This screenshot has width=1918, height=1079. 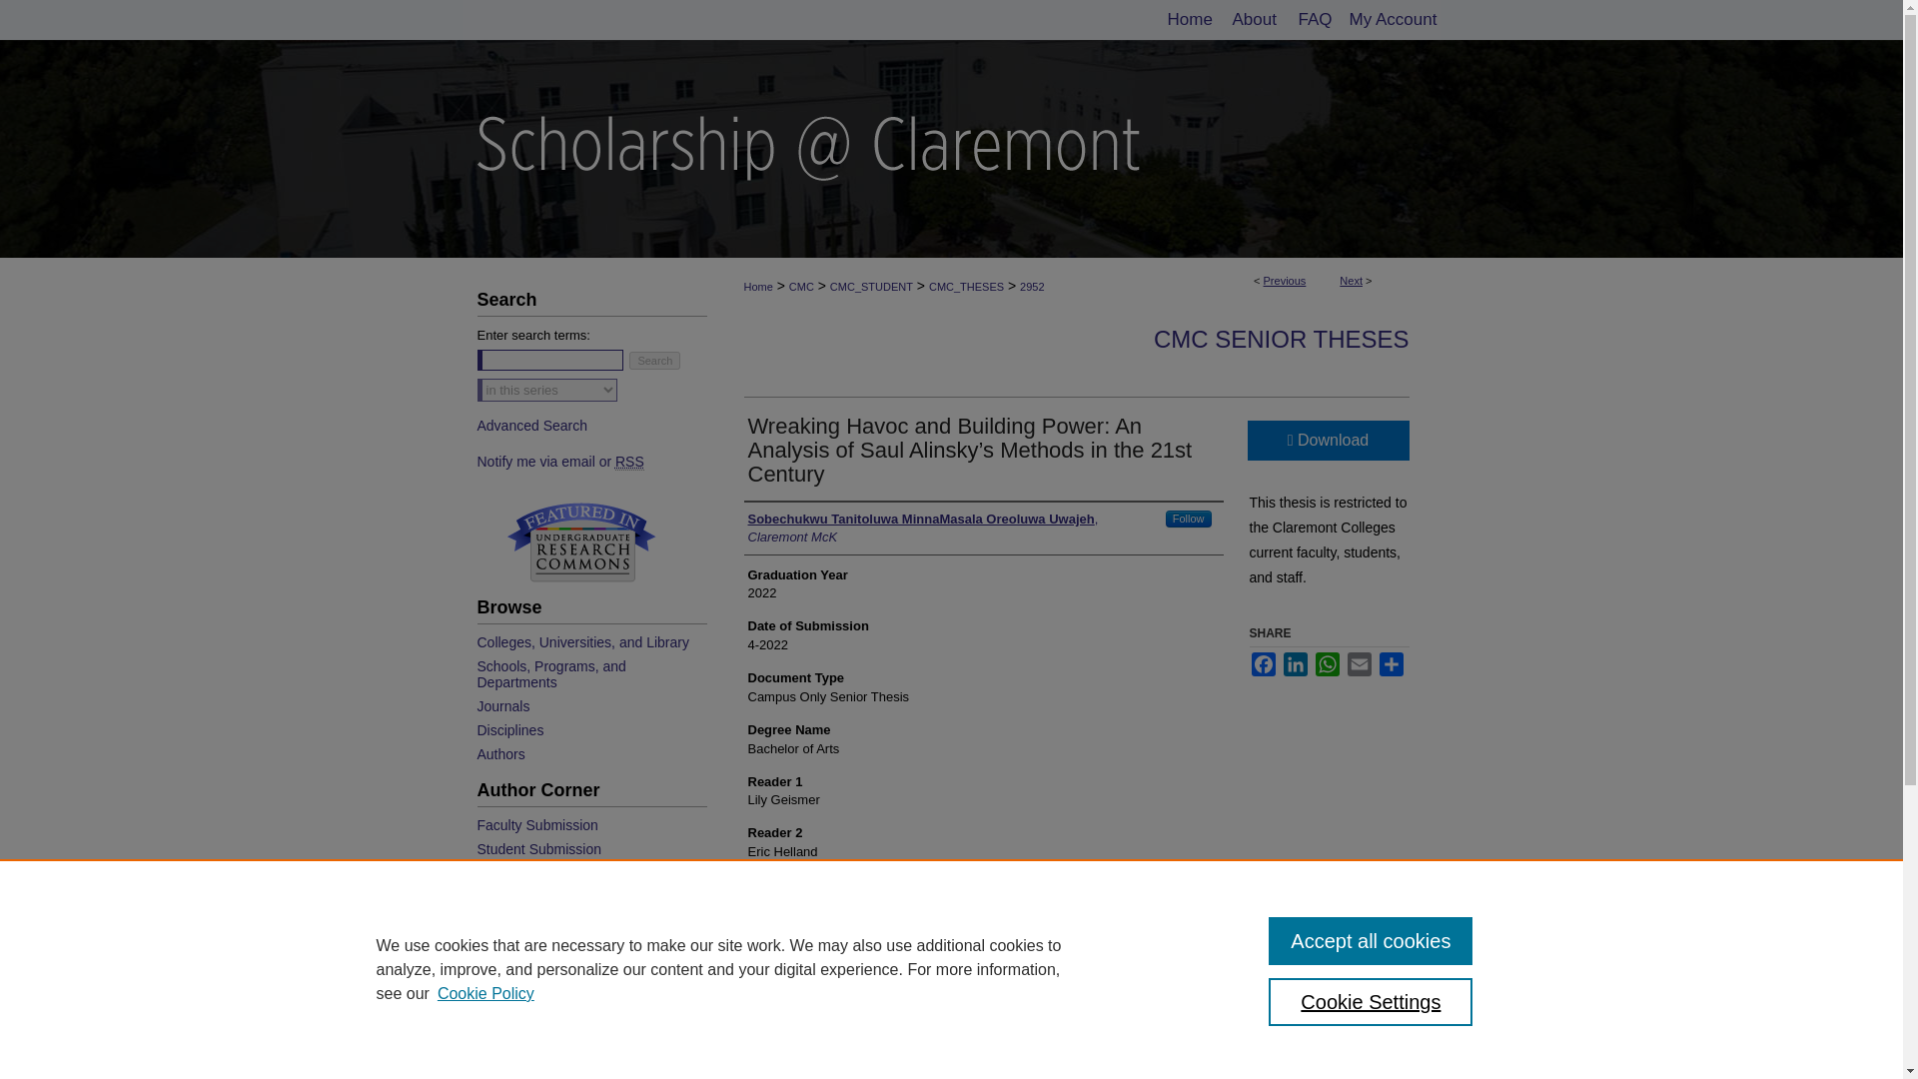 I want to click on WhatsApp, so click(x=1327, y=664).